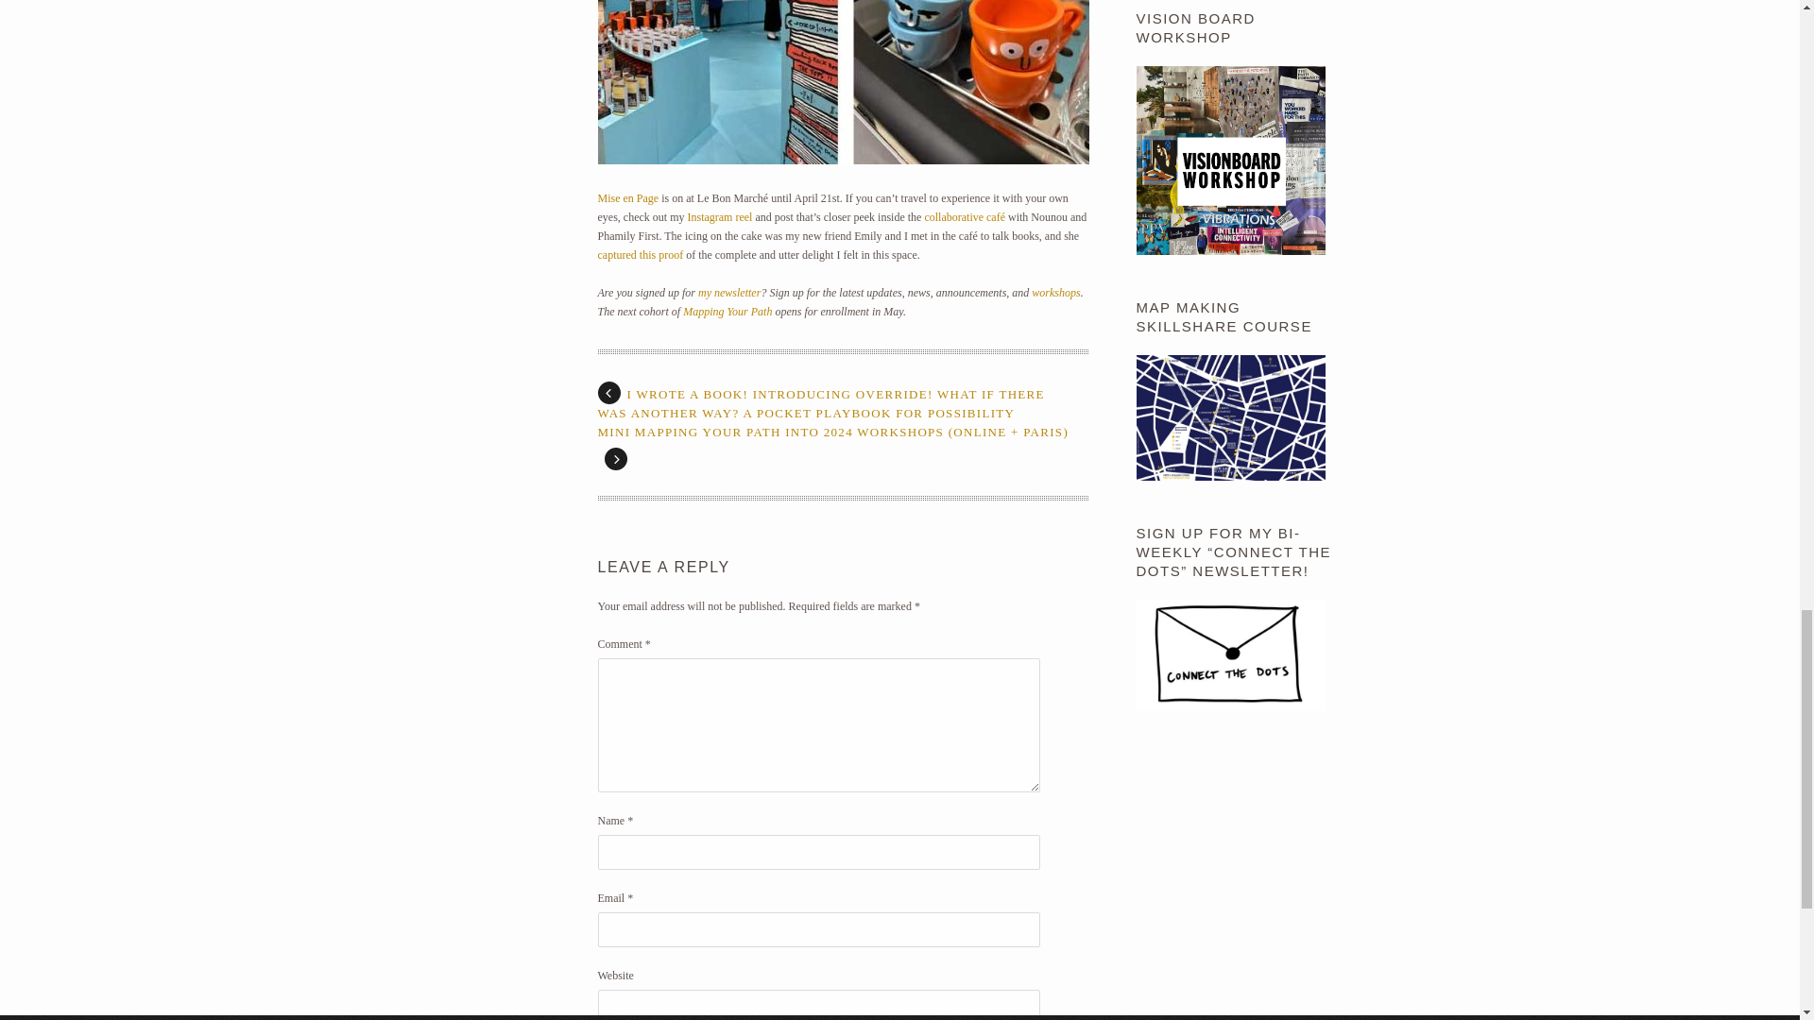 The width and height of the screenshot is (1814, 1020). What do you see at coordinates (627, 198) in the screenshot?
I see `Mise en Page` at bounding box center [627, 198].